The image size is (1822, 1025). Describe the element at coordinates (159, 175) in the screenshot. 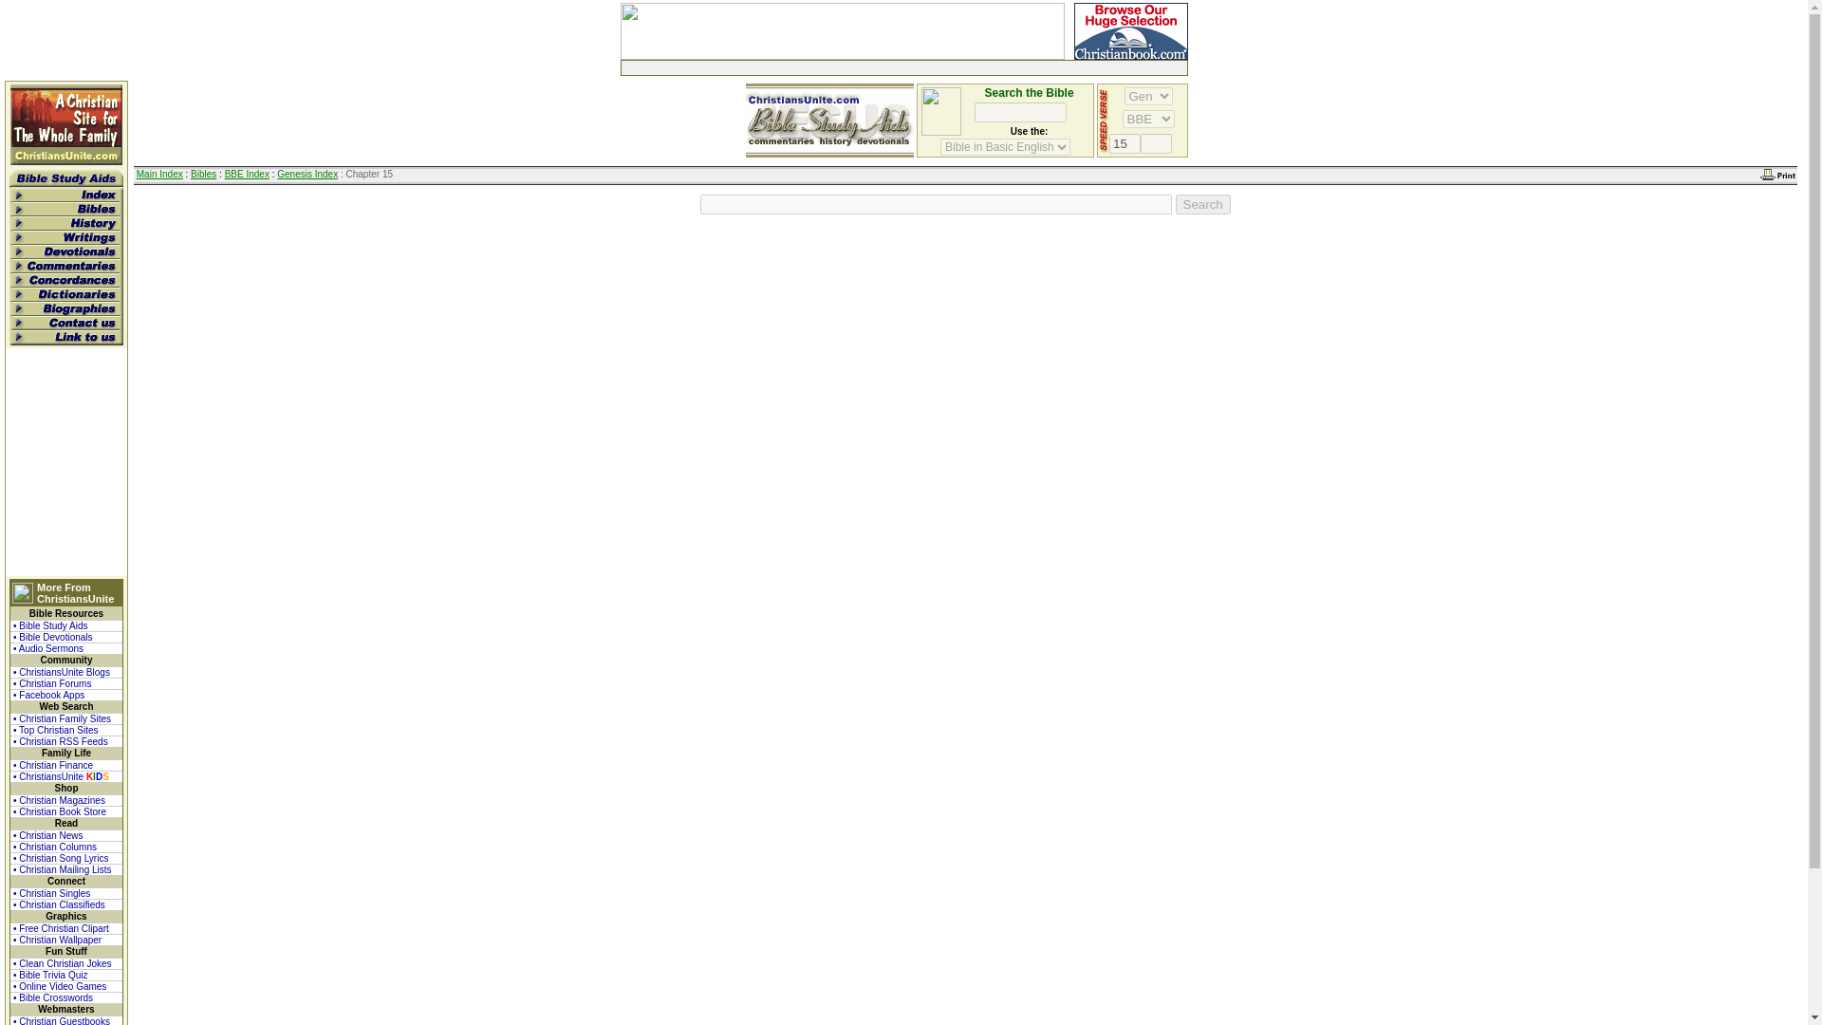

I see `Main Index` at that location.